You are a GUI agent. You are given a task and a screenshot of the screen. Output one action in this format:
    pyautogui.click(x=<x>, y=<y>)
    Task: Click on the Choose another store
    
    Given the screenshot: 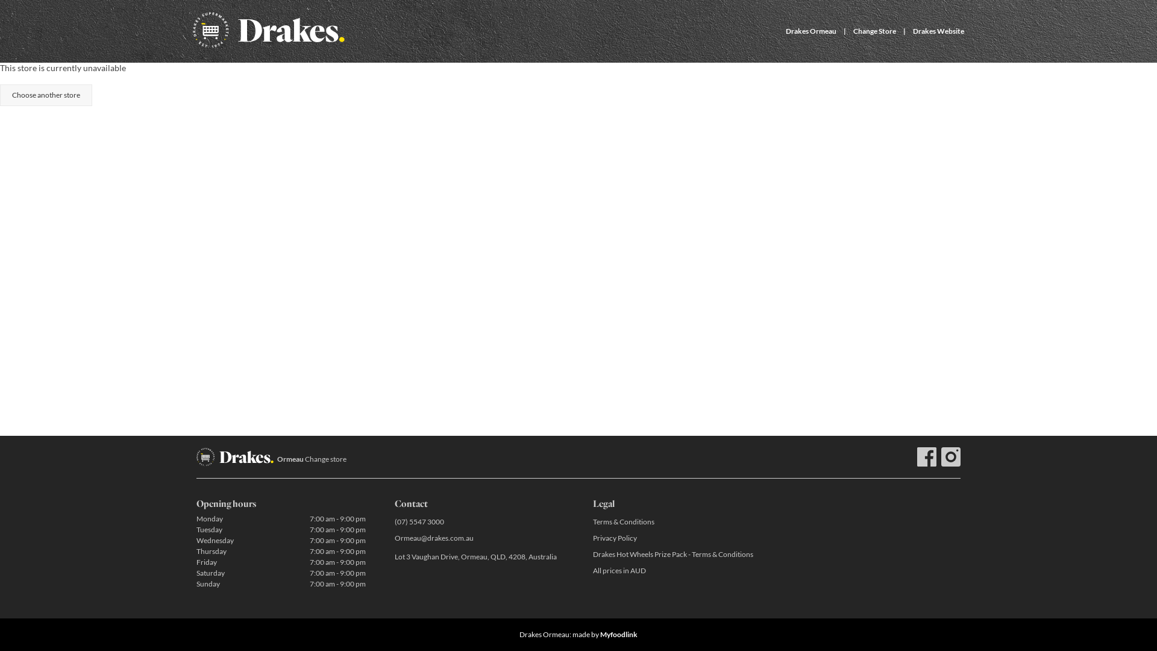 What is the action you would take?
    pyautogui.click(x=46, y=95)
    